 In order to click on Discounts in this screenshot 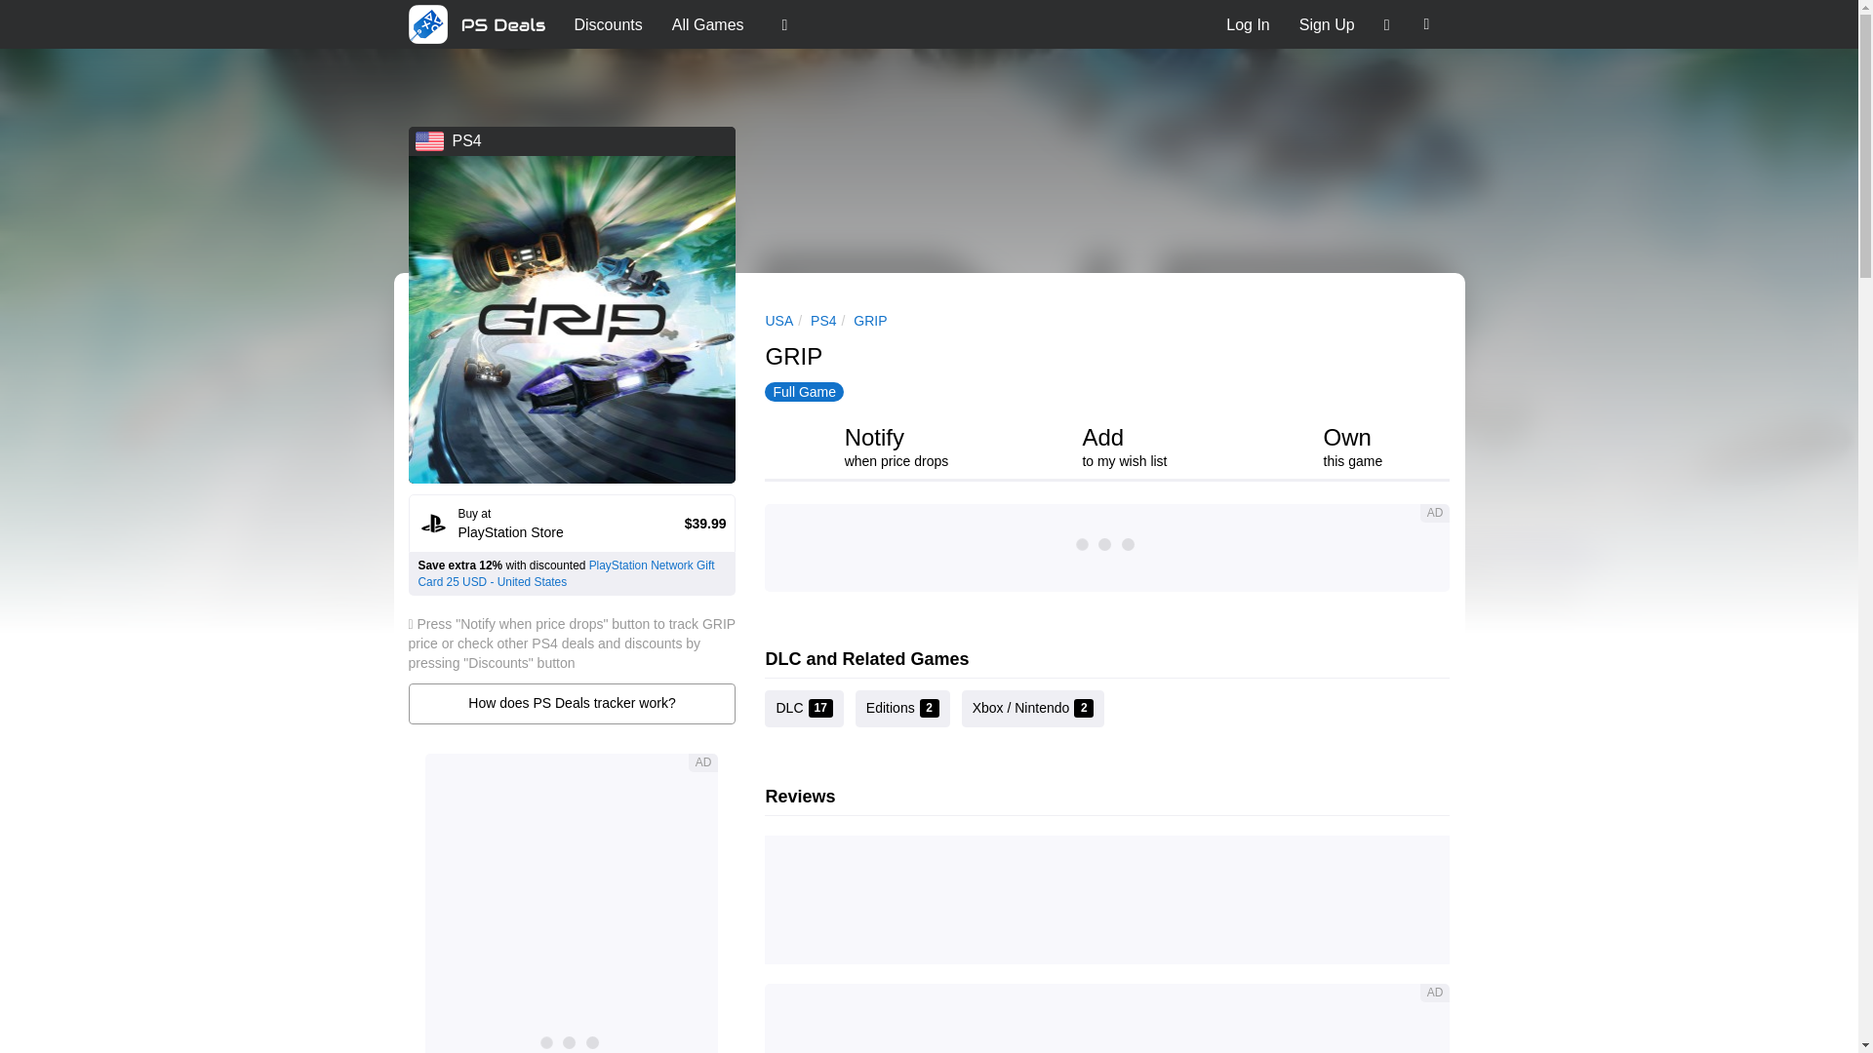, I will do `click(609, 23)`.